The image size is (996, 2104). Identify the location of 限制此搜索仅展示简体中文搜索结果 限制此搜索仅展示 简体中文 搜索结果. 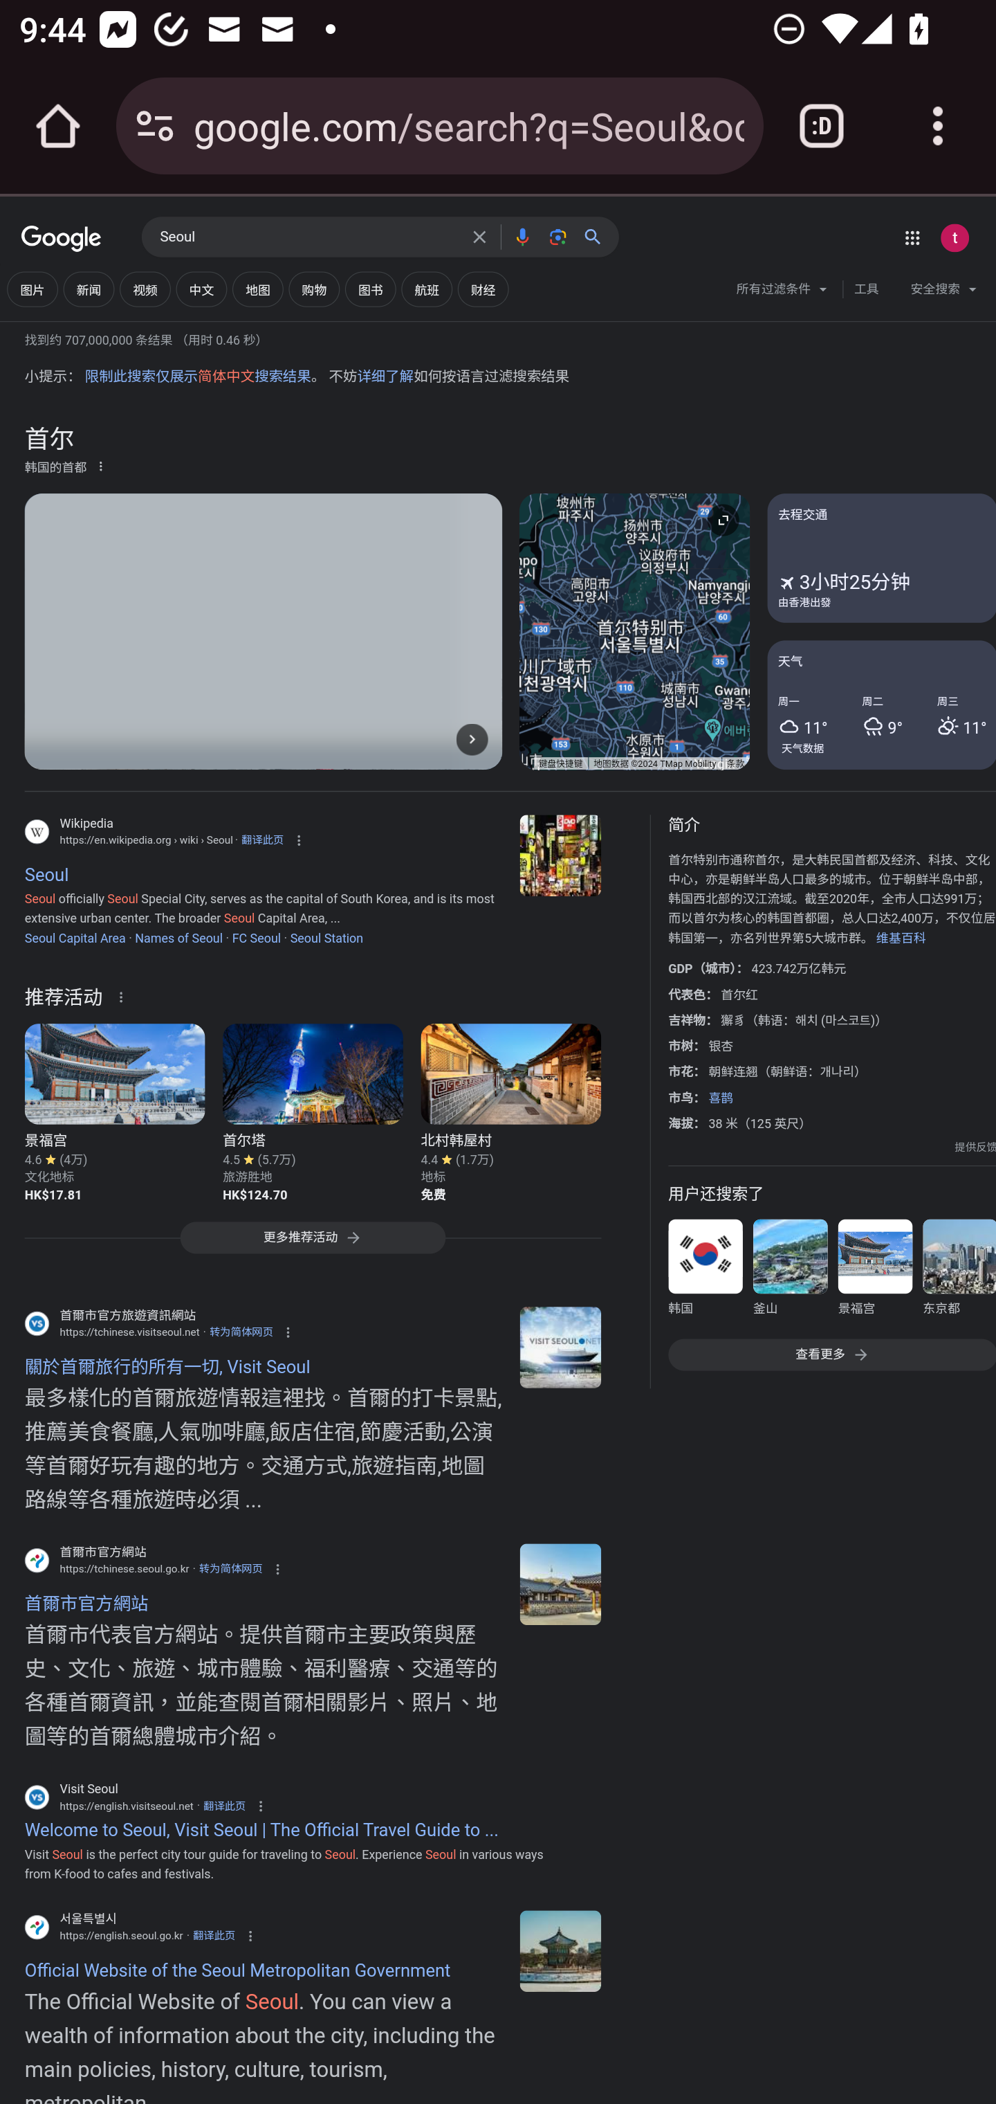
(197, 377).